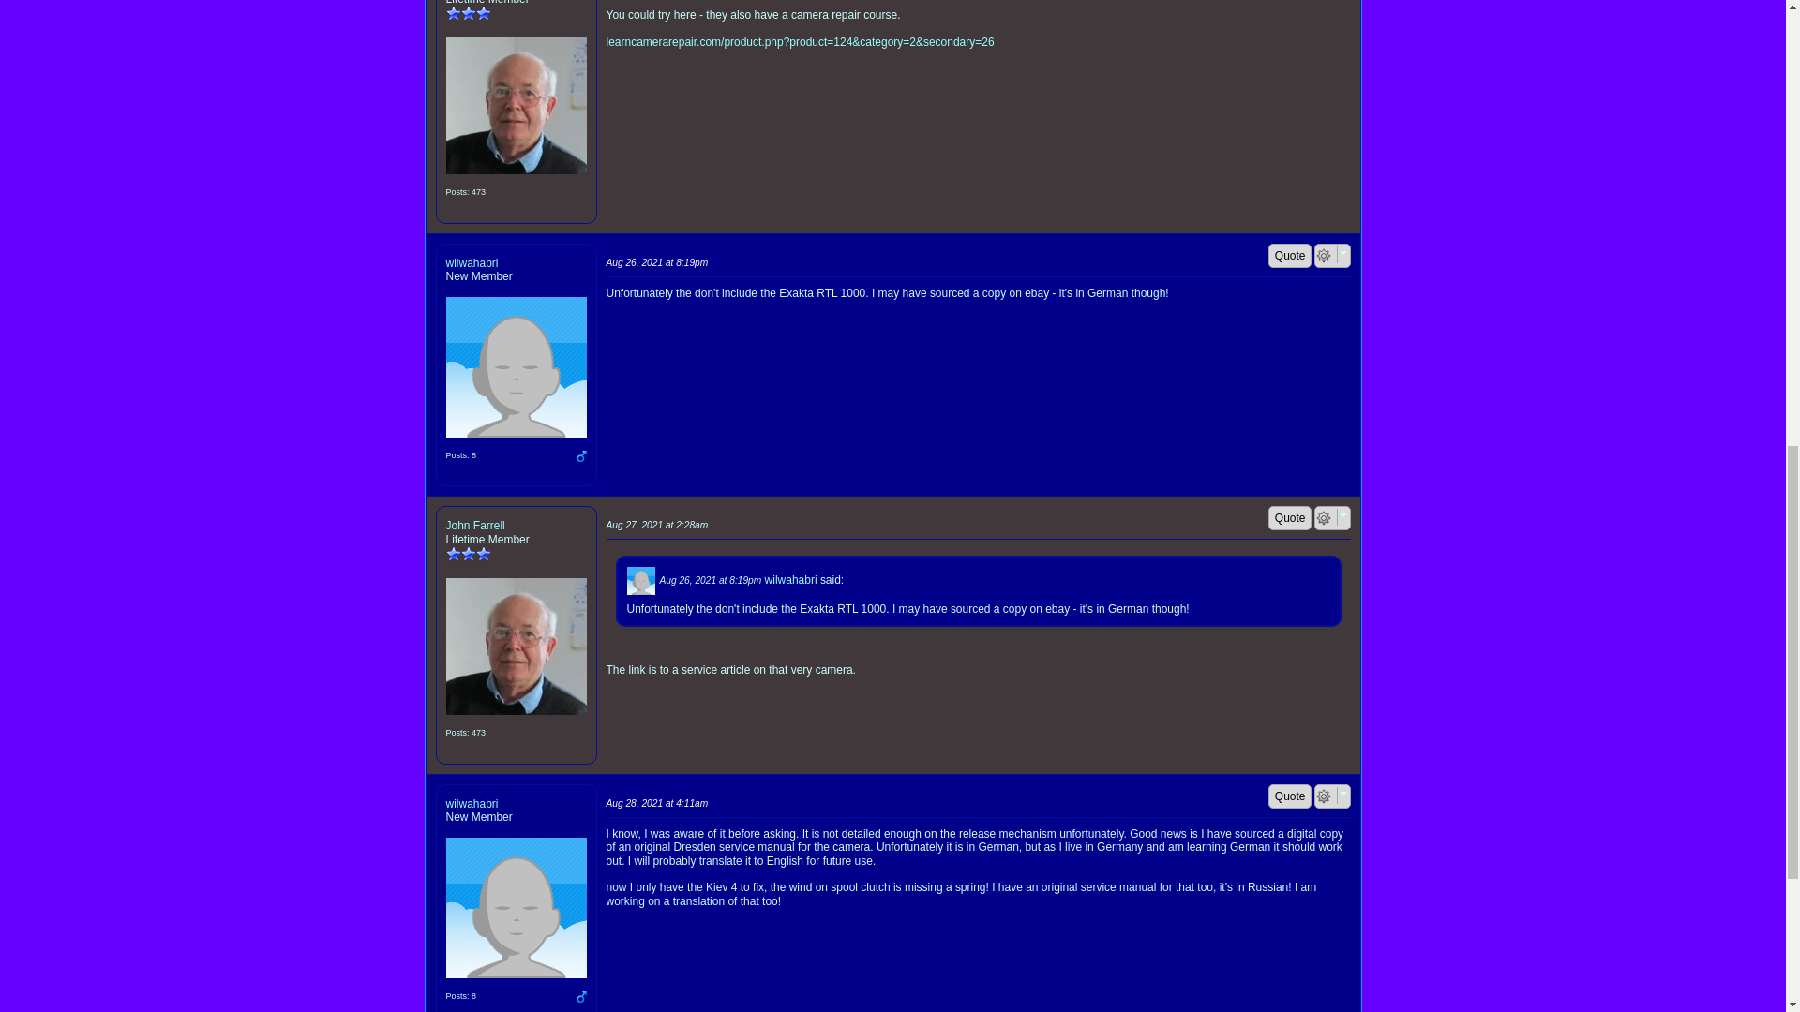 This screenshot has height=1012, width=1800. Describe the element at coordinates (516, 367) in the screenshot. I see `wilwahabri` at that location.